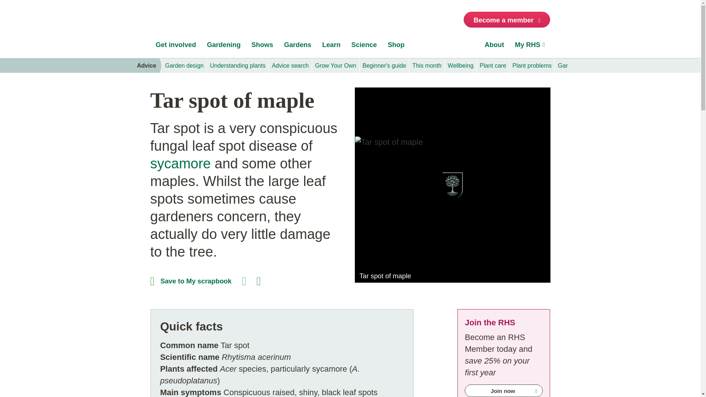  I want to click on Gardening, so click(224, 46).